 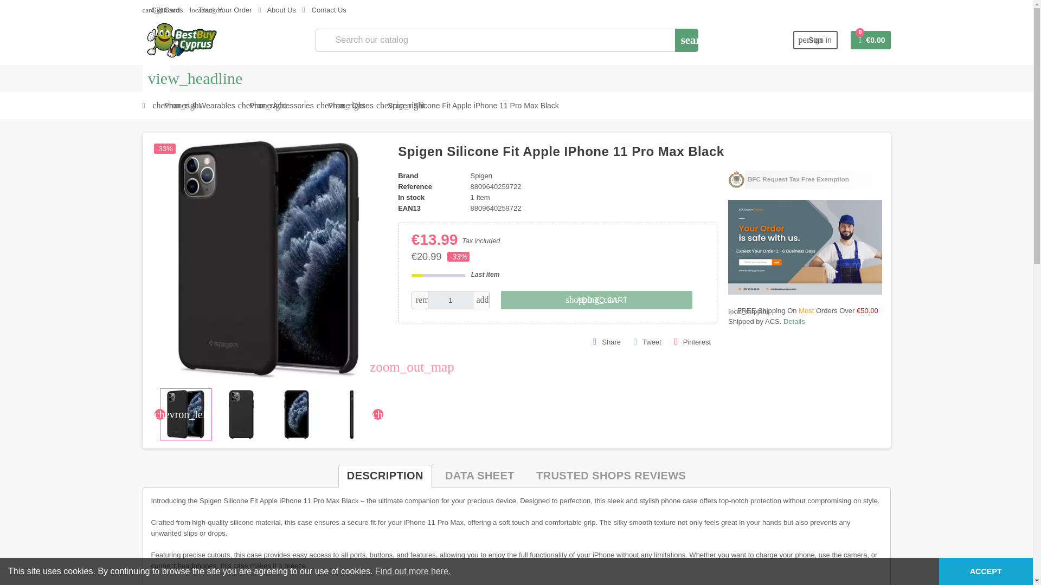 What do you see at coordinates (692, 342) in the screenshot?
I see `Pinterest` at bounding box center [692, 342].